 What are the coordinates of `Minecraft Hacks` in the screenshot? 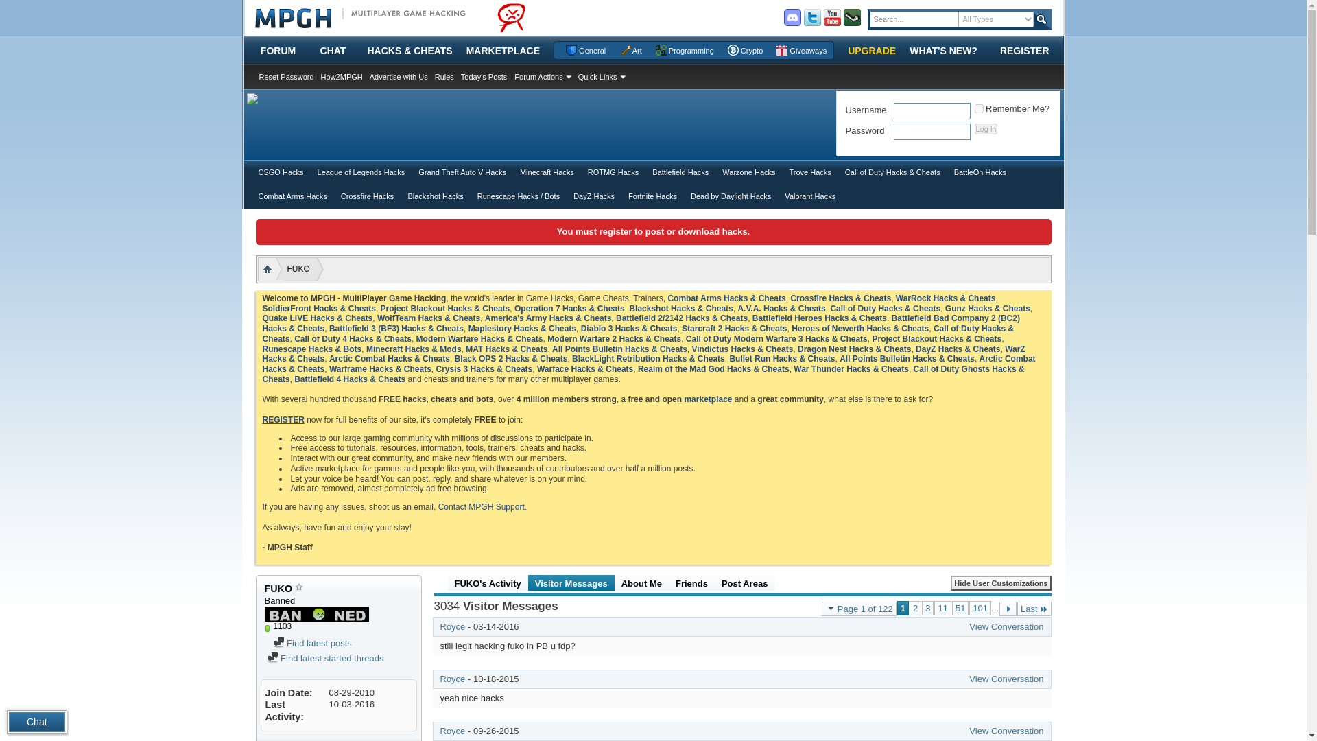 It's located at (547, 172).